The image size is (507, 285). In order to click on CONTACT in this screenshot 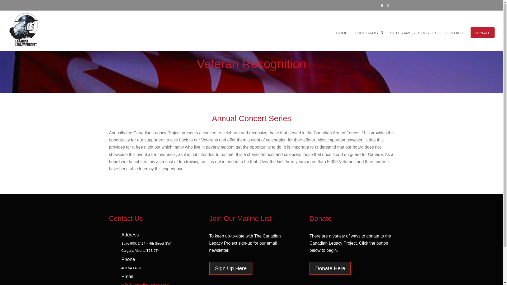, I will do `click(454, 34)`.